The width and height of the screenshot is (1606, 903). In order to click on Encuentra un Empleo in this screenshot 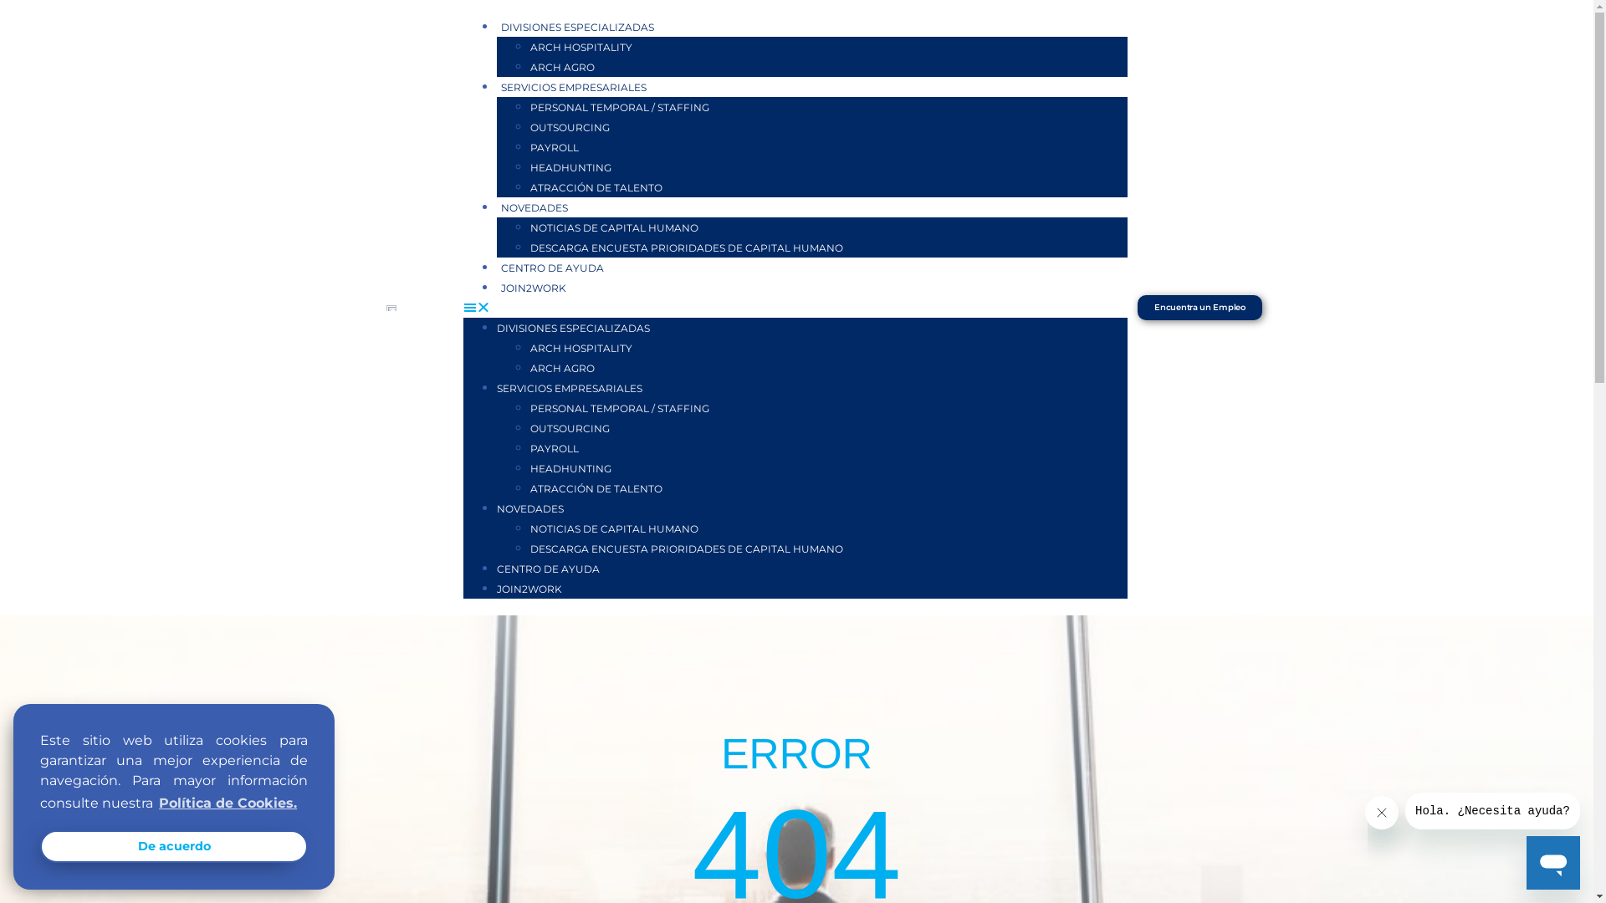, I will do `click(1199, 308)`.